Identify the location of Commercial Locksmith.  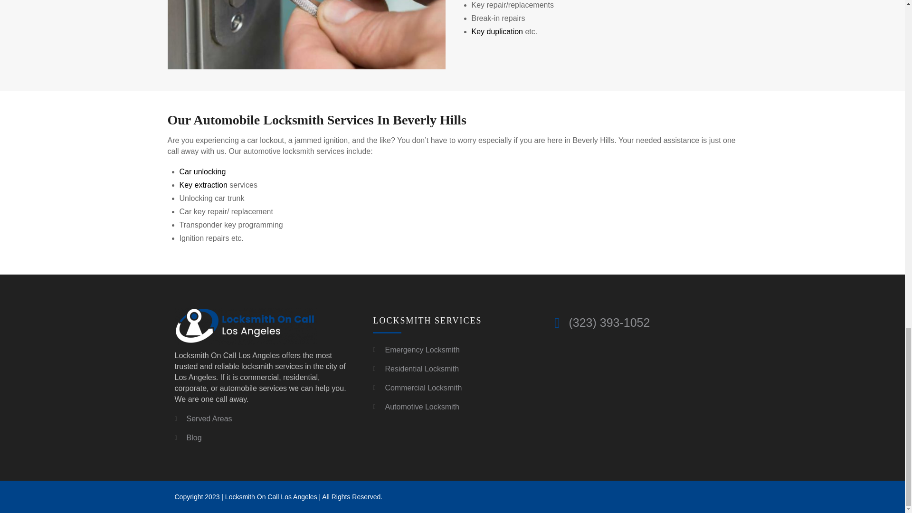
(423, 388).